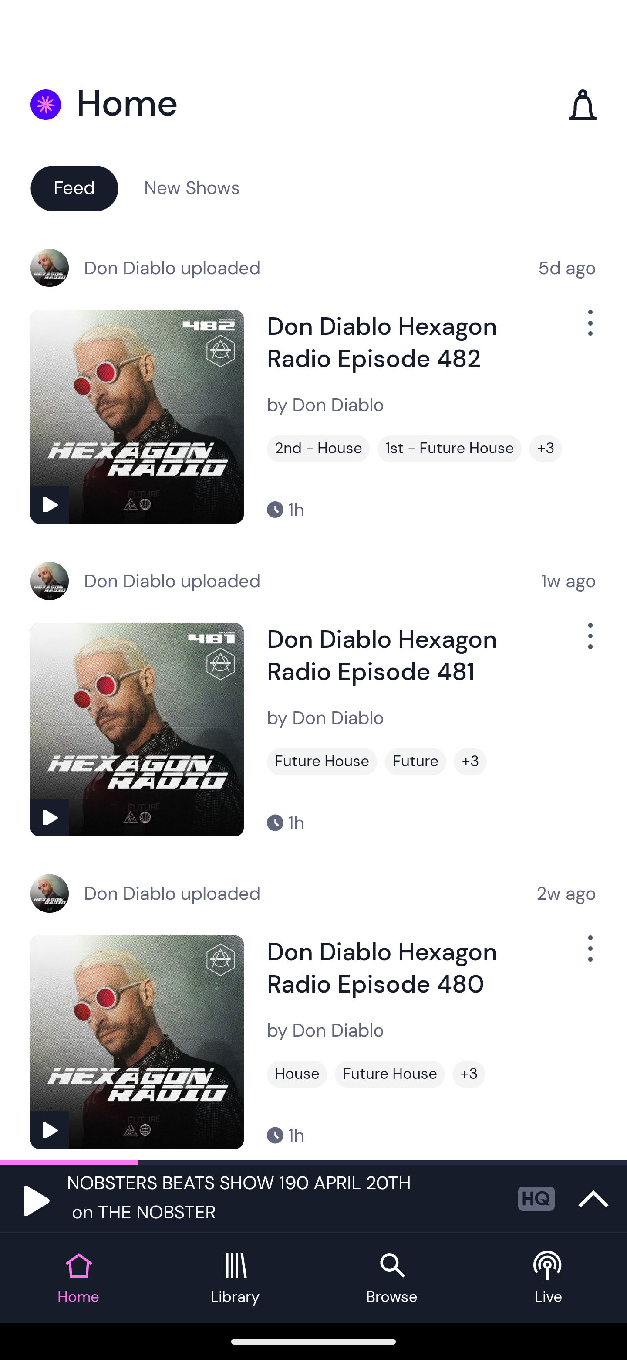 Image resolution: width=627 pixels, height=1360 pixels. I want to click on Future House, so click(322, 762).